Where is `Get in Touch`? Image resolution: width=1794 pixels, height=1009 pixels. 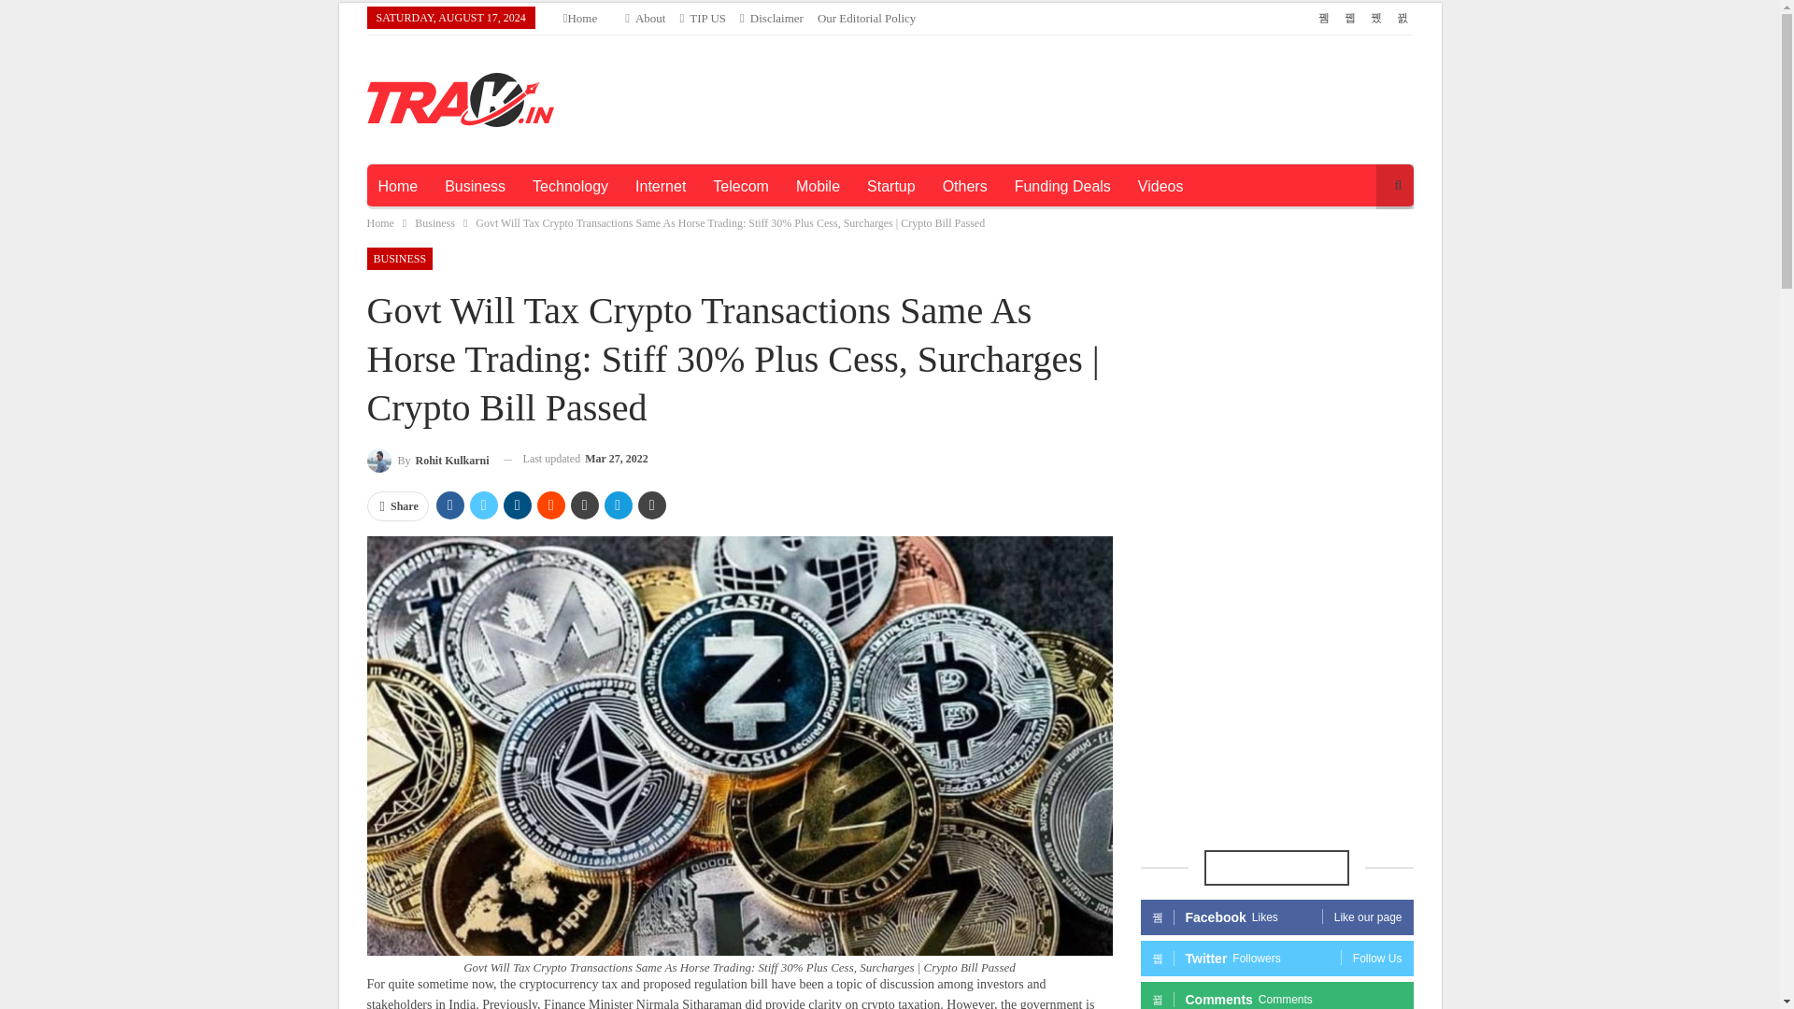 Get in Touch is located at coordinates (703, 18).